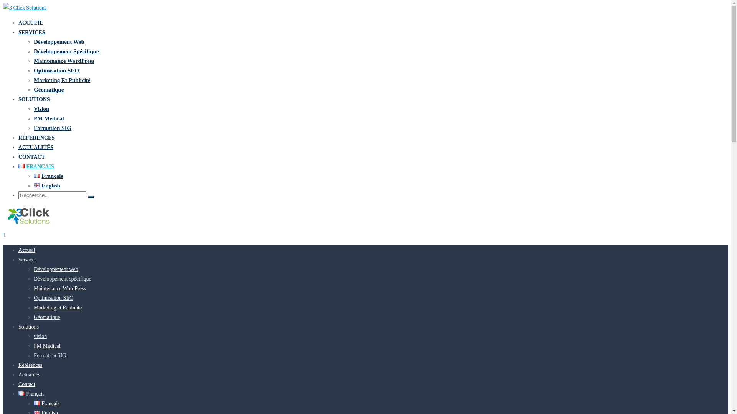 The height and width of the screenshot is (414, 737). Describe the element at coordinates (50, 356) in the screenshot. I see `Formation SIG` at that location.